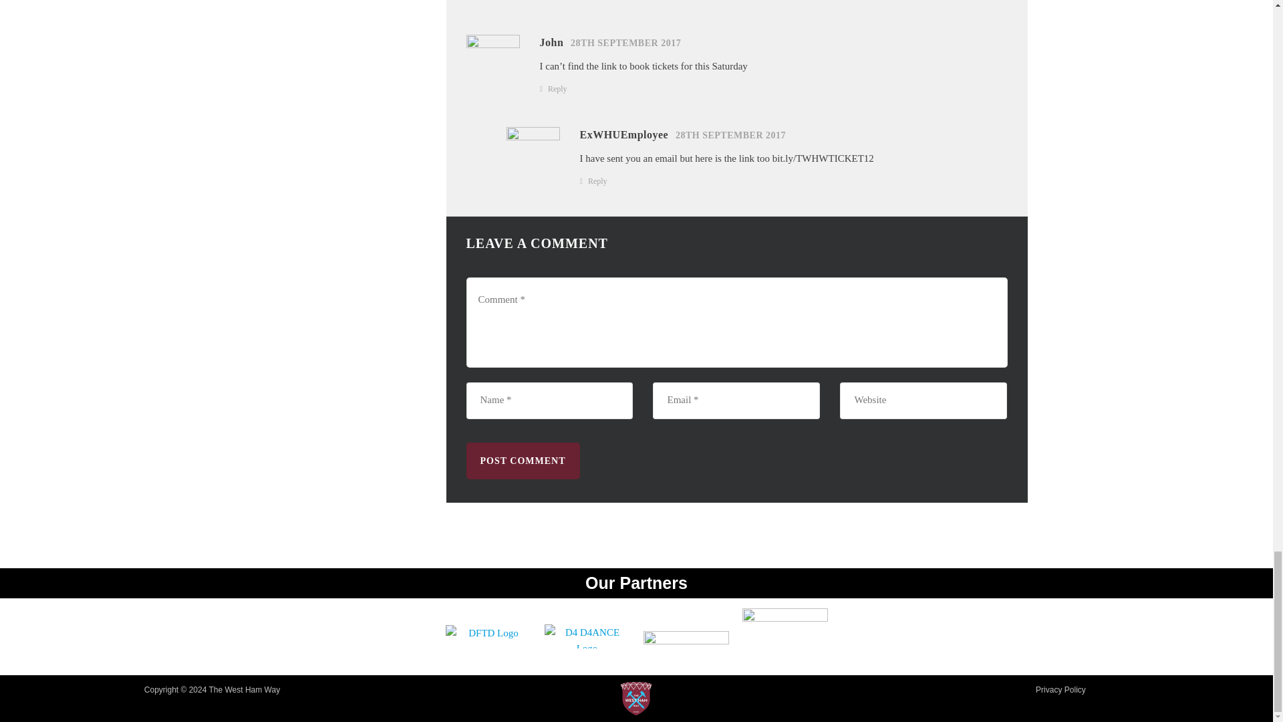  Describe the element at coordinates (557, 88) in the screenshot. I see `Reply` at that location.